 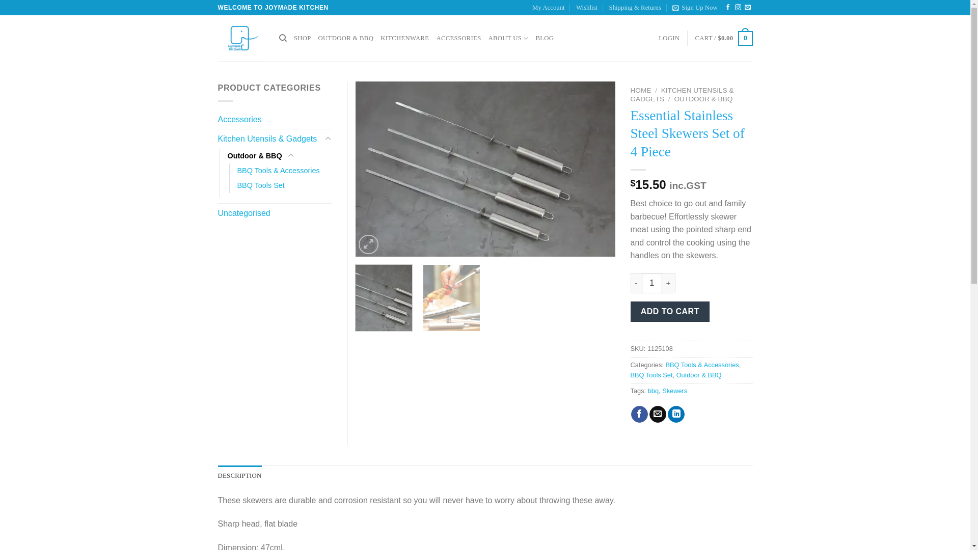 I want to click on BBQ Tools & Accessories, so click(x=279, y=171).